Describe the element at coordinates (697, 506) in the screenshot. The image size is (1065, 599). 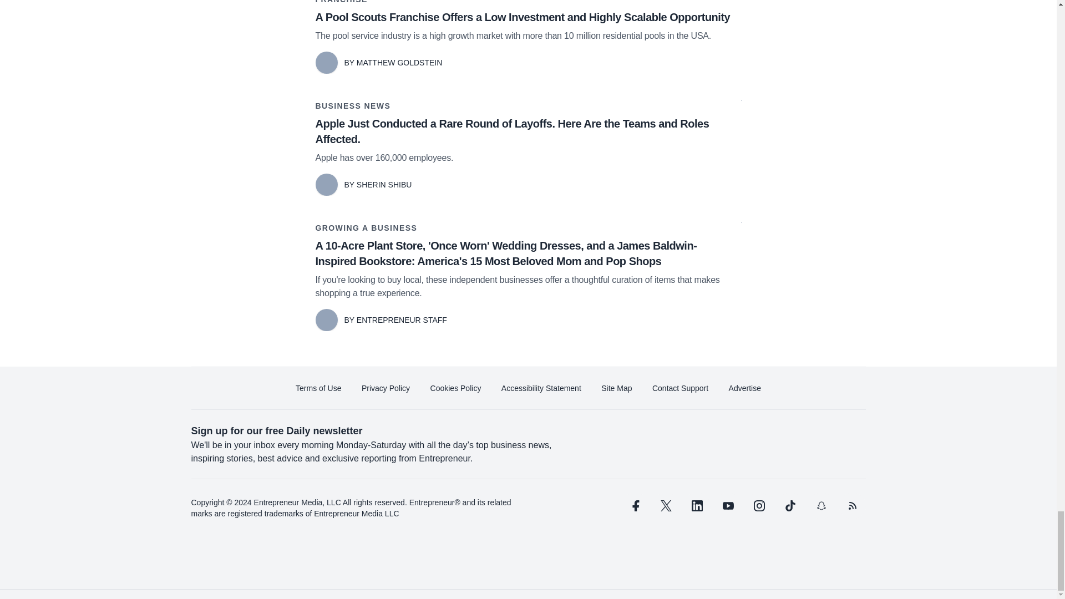
I see `linkedin` at that location.